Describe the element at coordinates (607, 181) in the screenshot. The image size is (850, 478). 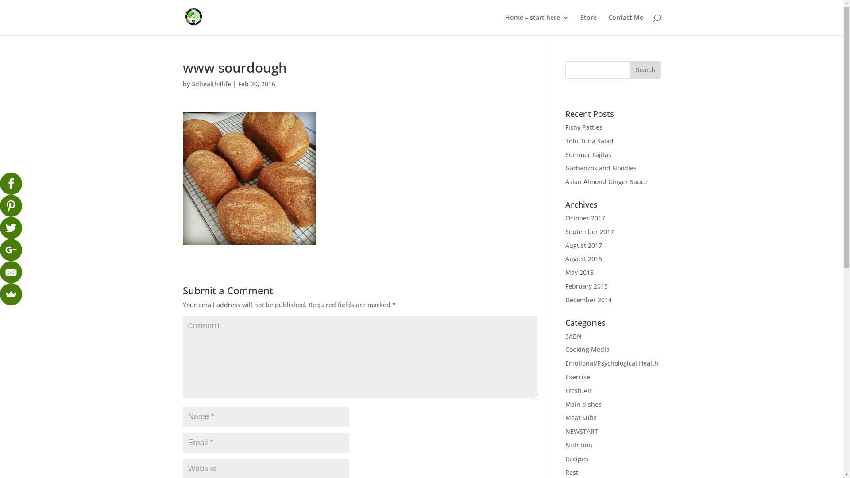
I see `Asian Almond Ginger Sauce` at that location.